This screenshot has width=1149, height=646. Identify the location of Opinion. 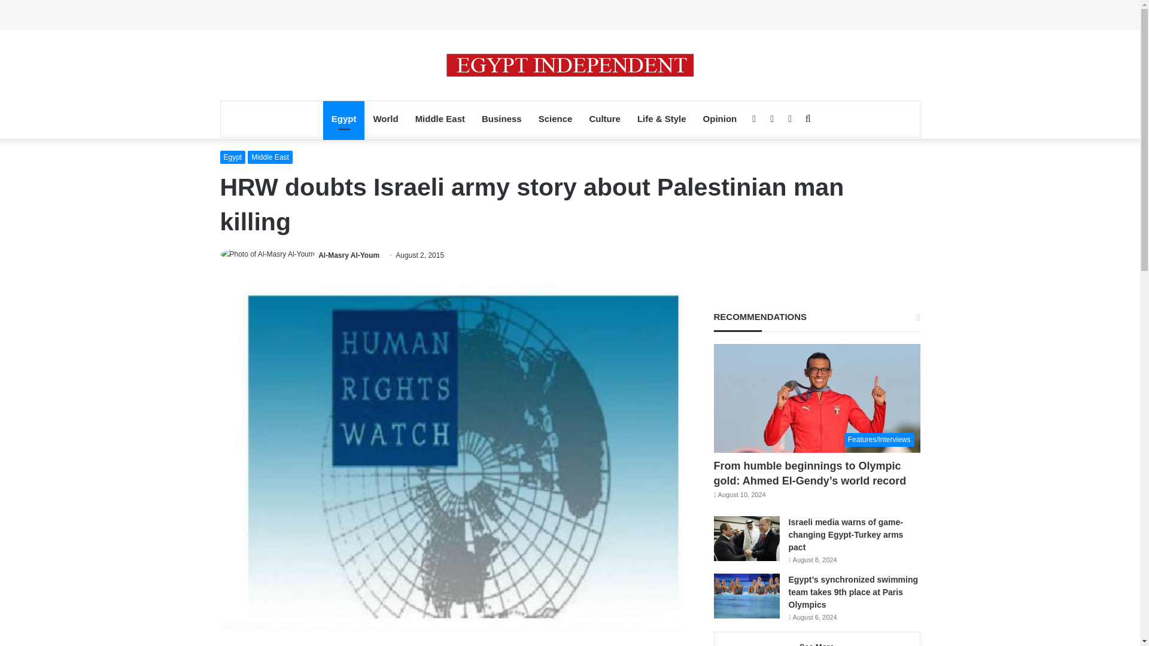
(721, 118).